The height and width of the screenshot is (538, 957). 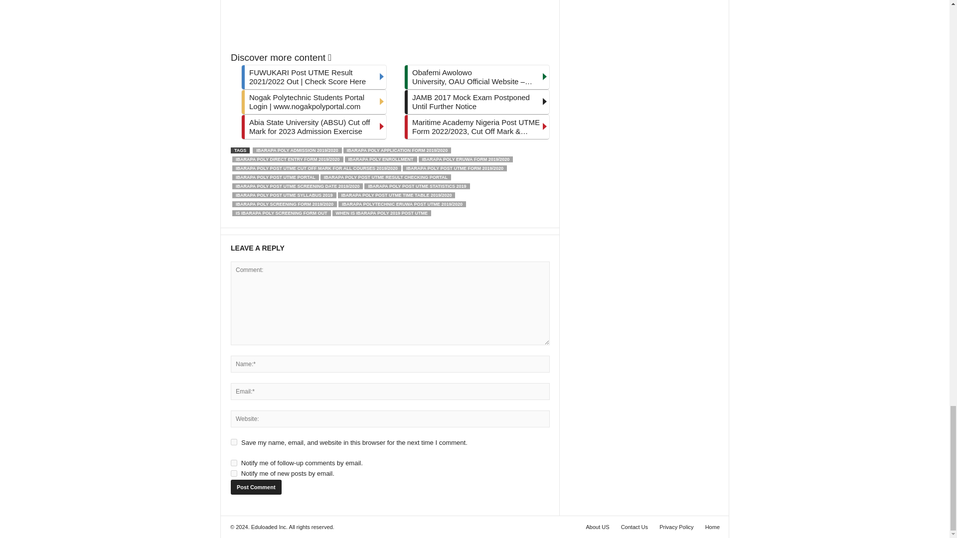 What do you see at coordinates (234, 463) in the screenshot?
I see `subscribe` at bounding box center [234, 463].